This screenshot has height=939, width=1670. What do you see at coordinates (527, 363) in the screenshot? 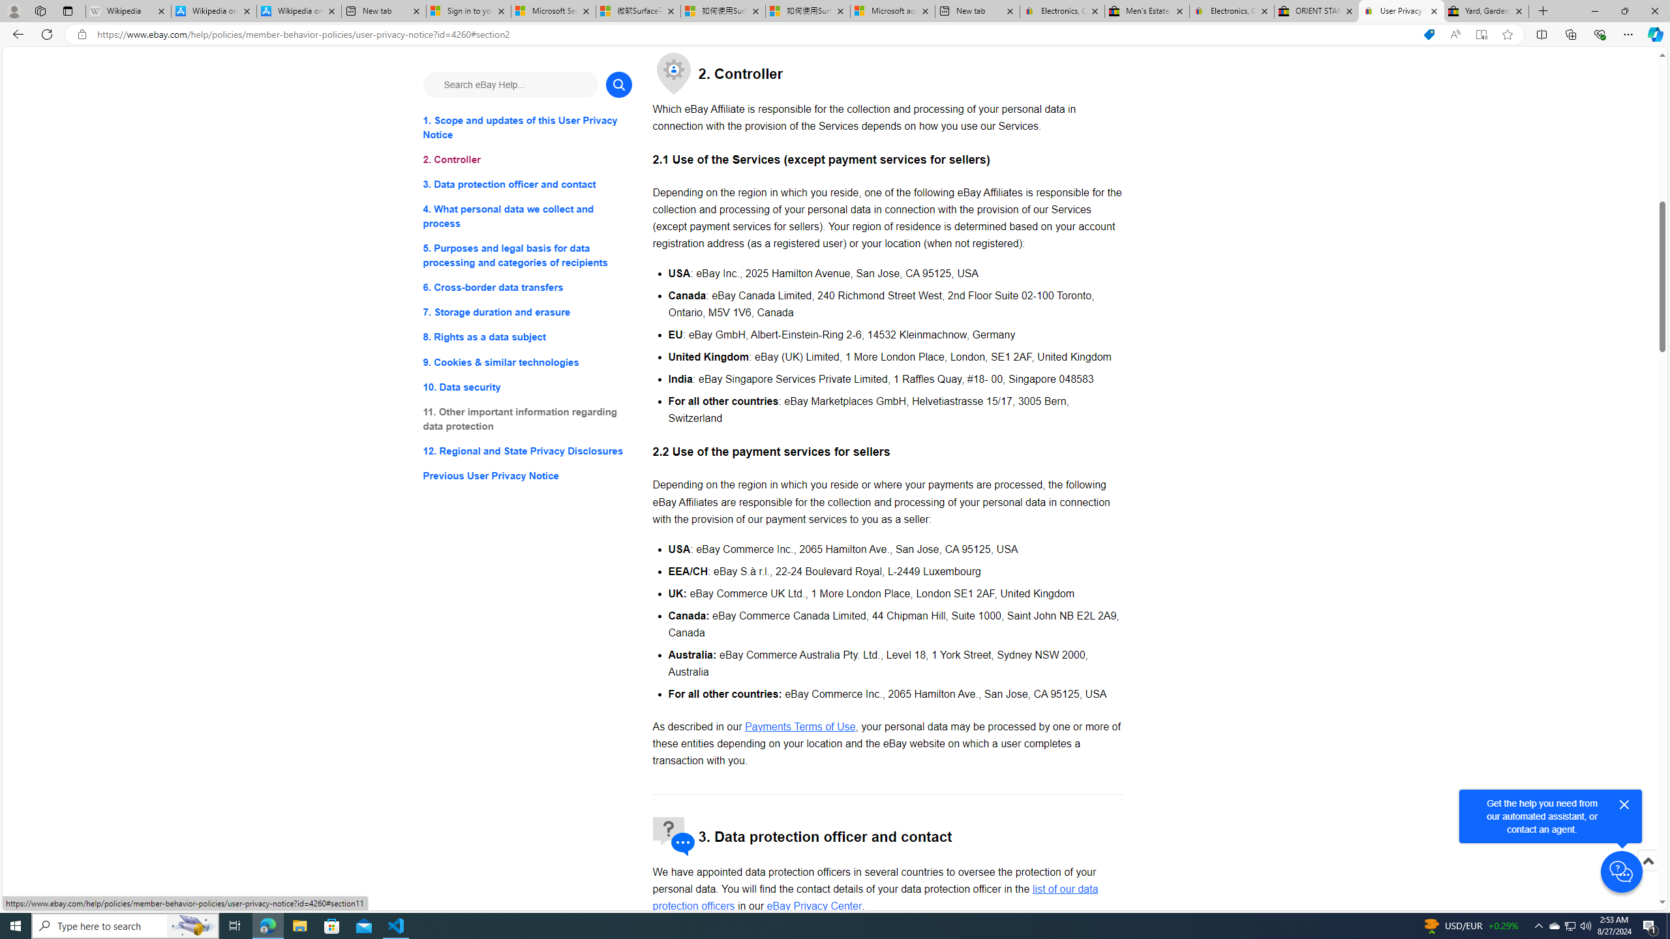
I see `9. Cookies & similar technologies` at bounding box center [527, 363].